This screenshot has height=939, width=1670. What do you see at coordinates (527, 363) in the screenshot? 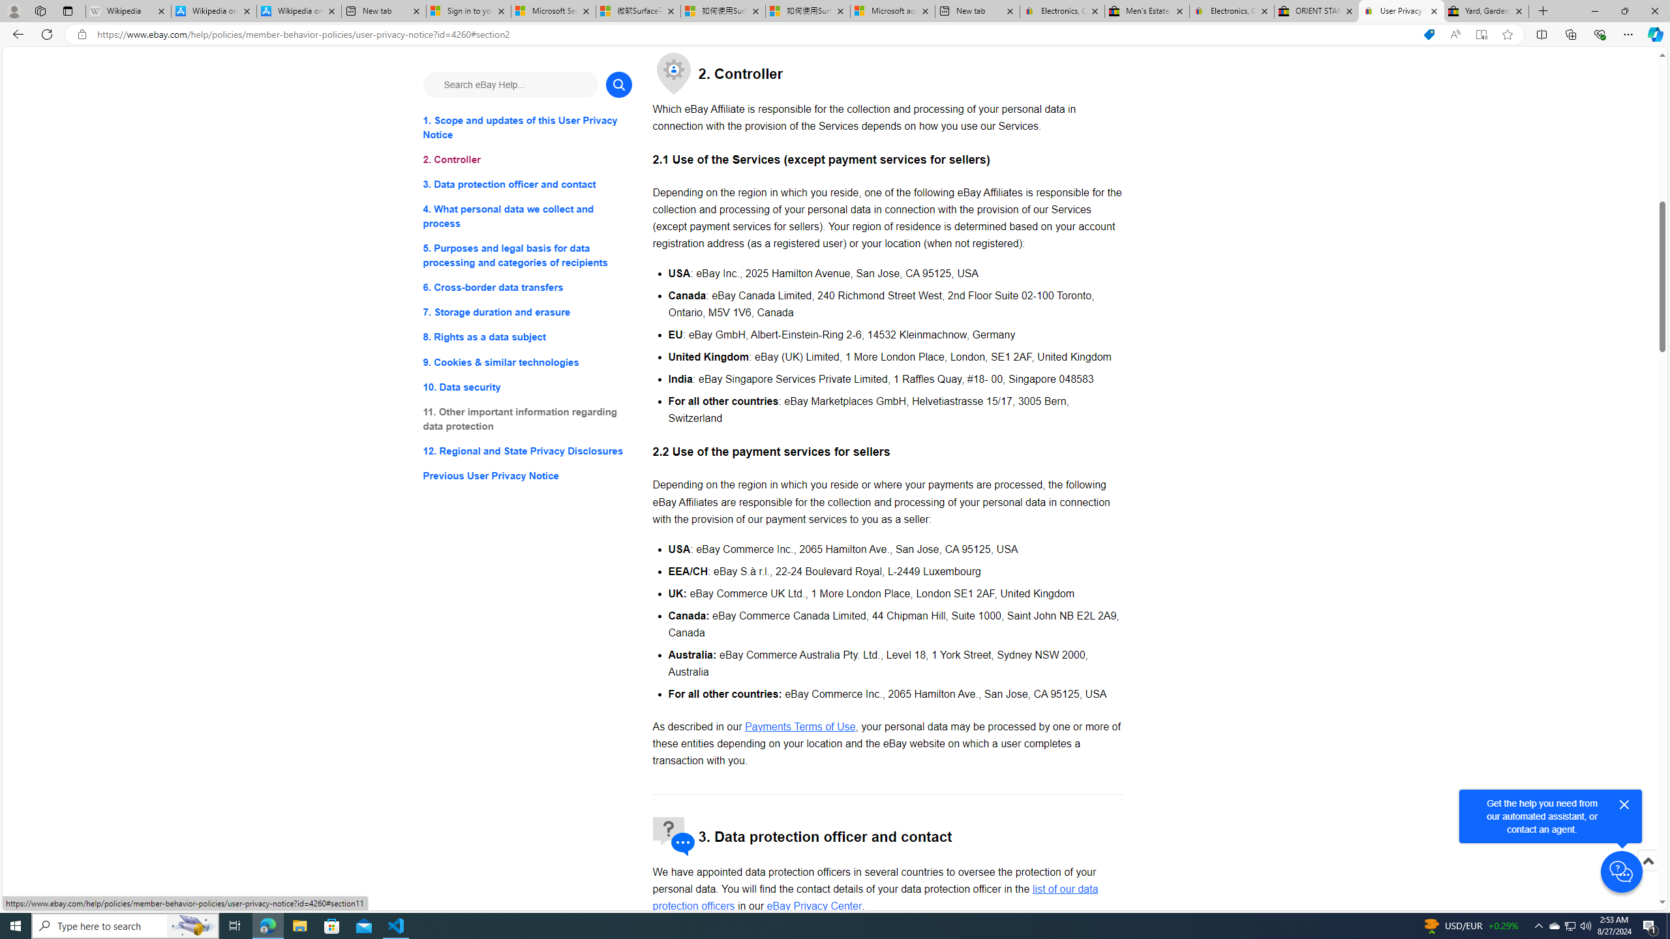
I see `9. Cookies & similar technologies` at bounding box center [527, 363].